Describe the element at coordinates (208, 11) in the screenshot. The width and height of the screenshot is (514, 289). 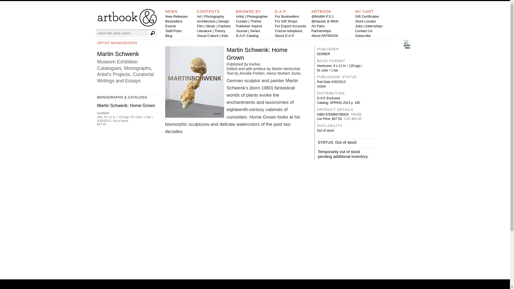
I see `CONTENTS` at that location.